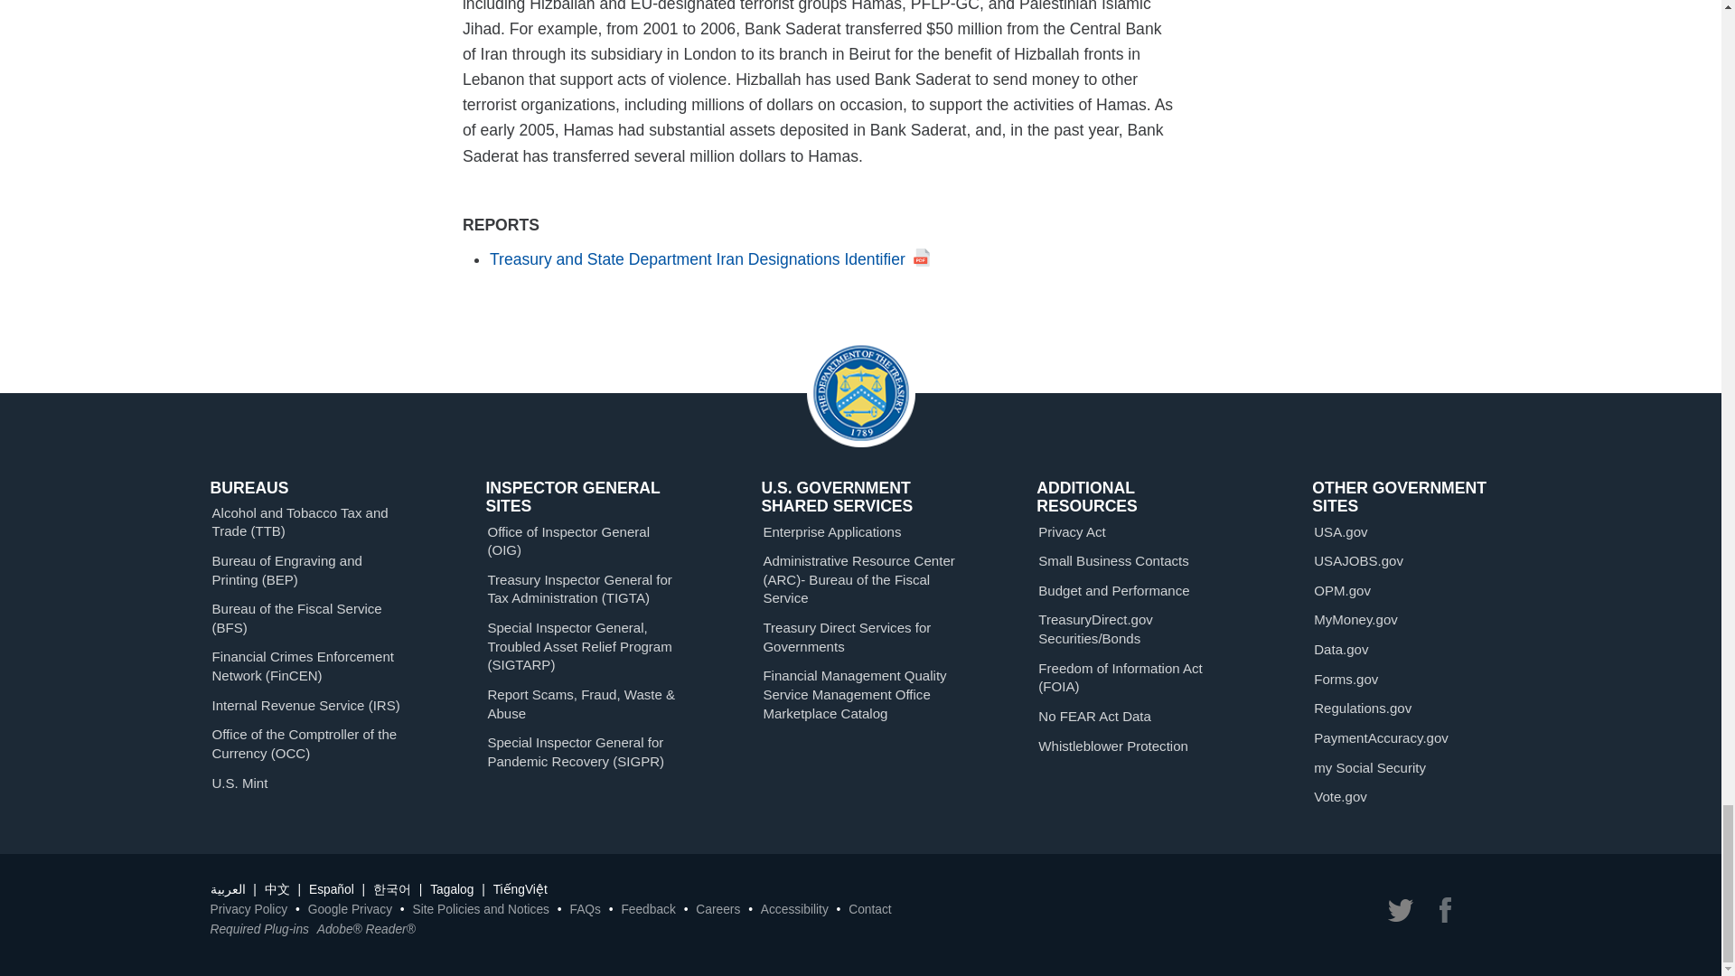  What do you see at coordinates (481, 909) in the screenshot?
I see `Site Policies and Notices` at bounding box center [481, 909].